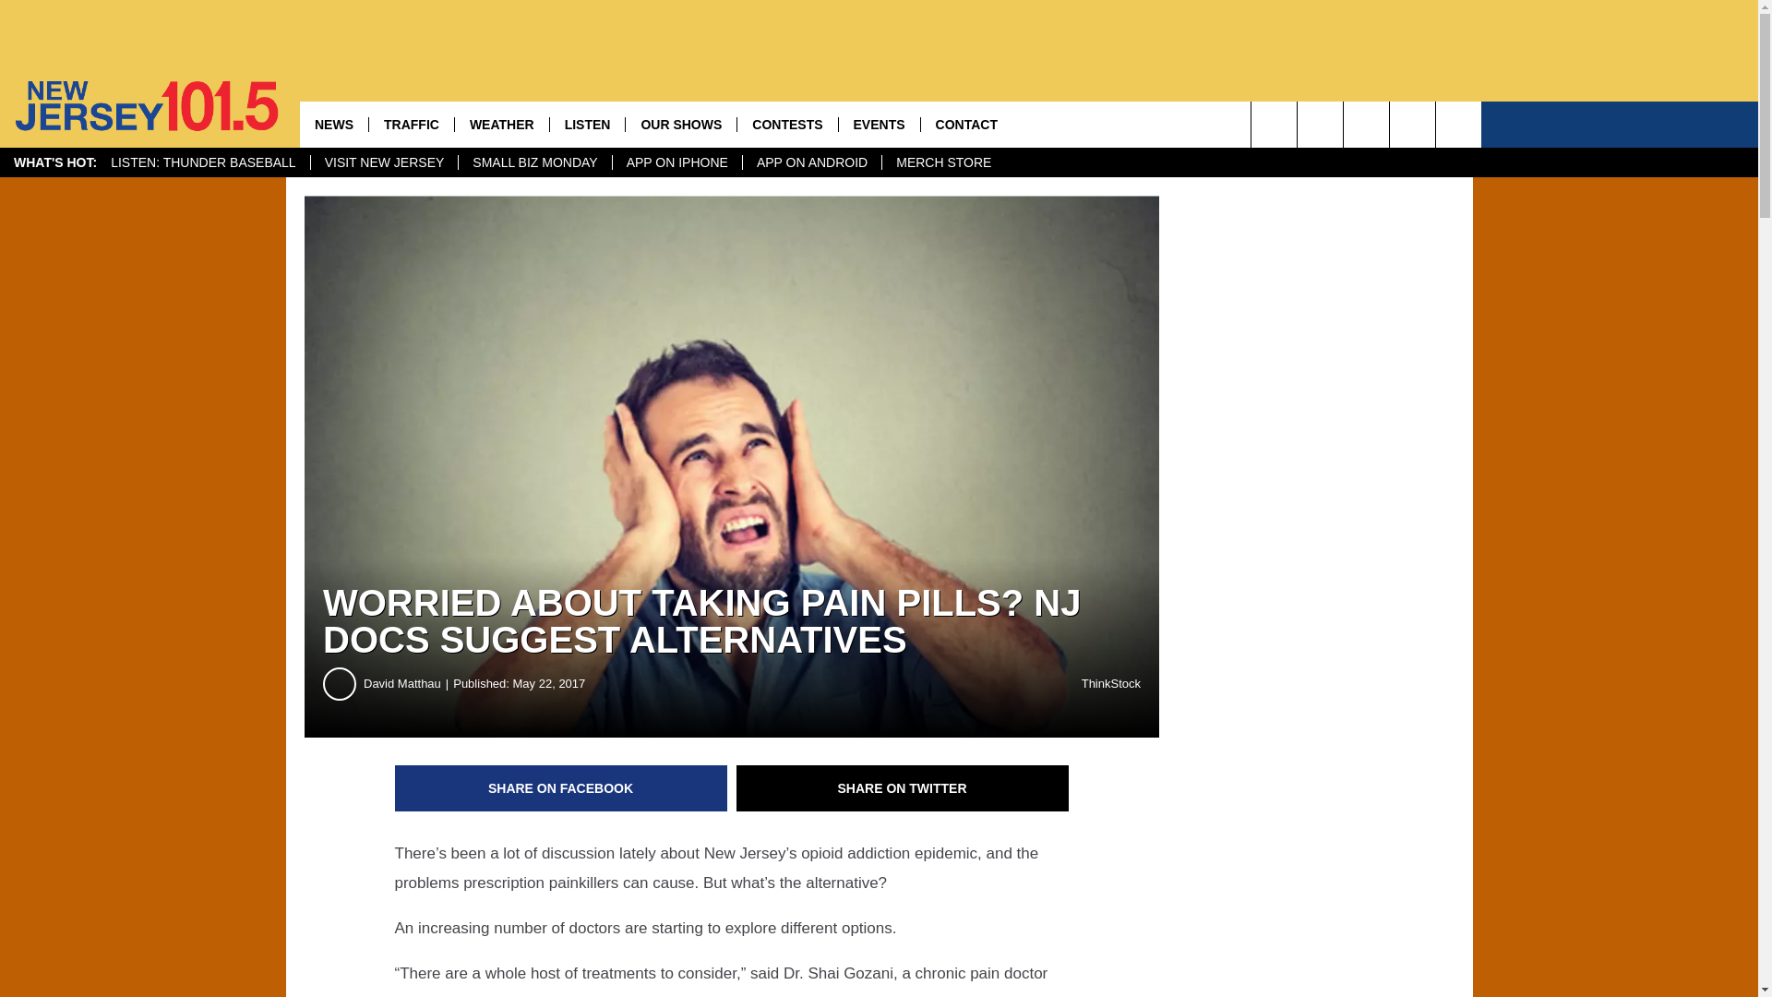 The height and width of the screenshot is (997, 1772). I want to click on Share on Facebook, so click(561, 788).